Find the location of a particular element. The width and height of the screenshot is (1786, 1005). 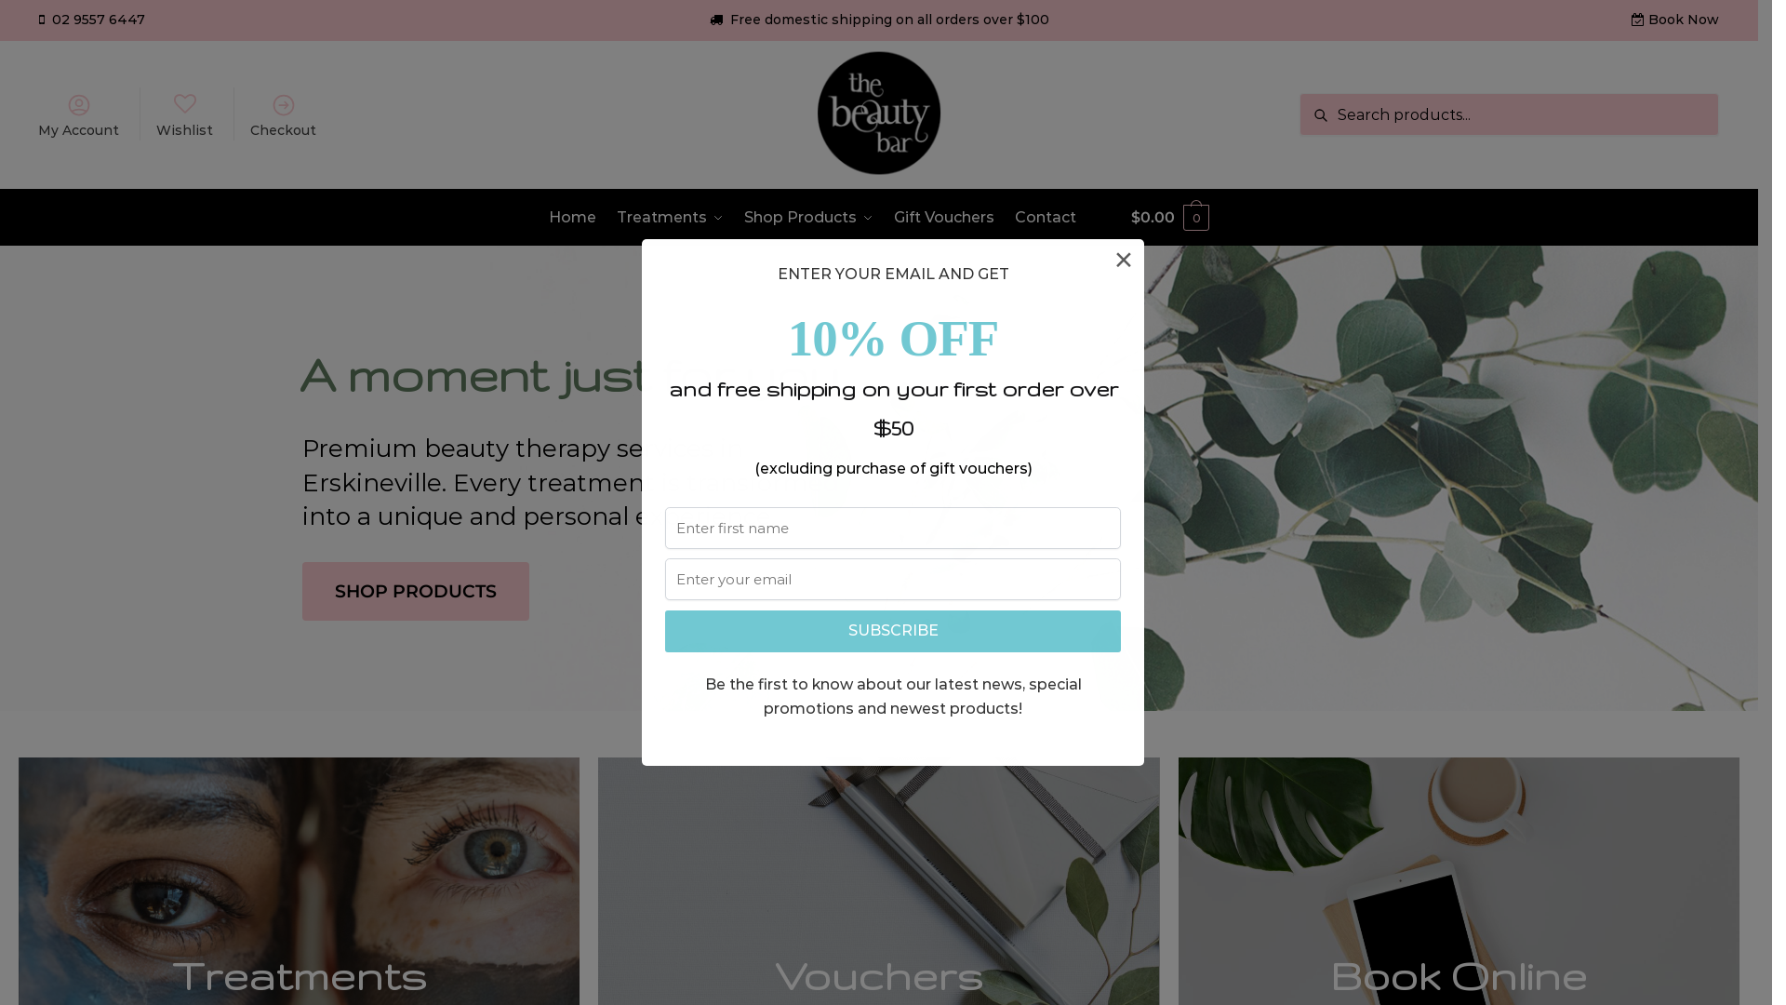

Contact is located at coordinates (1046, 218).